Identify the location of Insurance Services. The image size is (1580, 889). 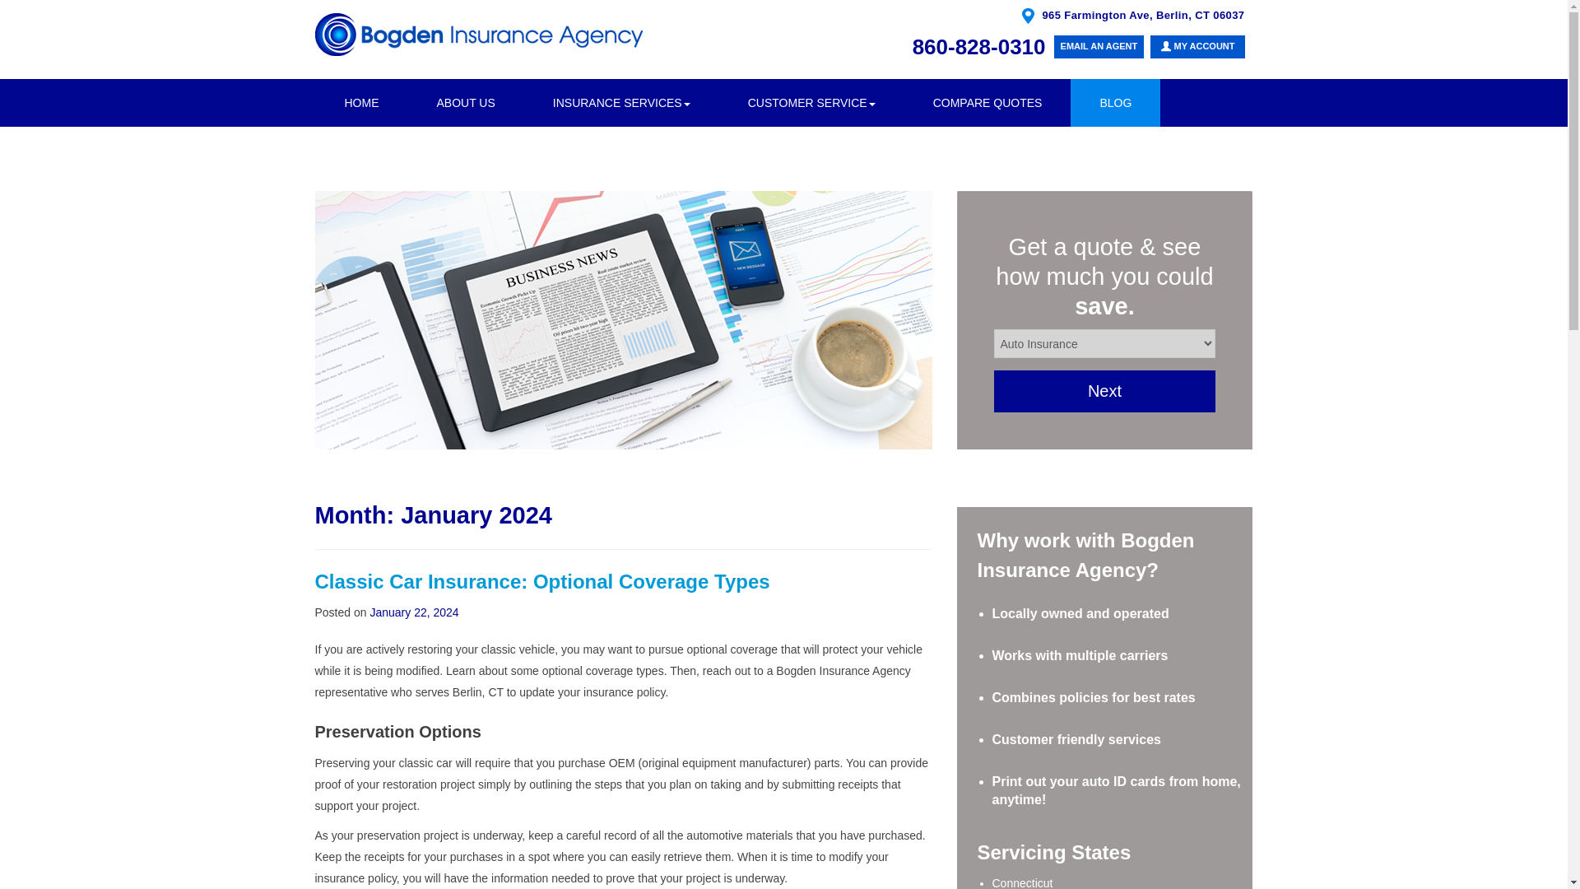
(621, 103).